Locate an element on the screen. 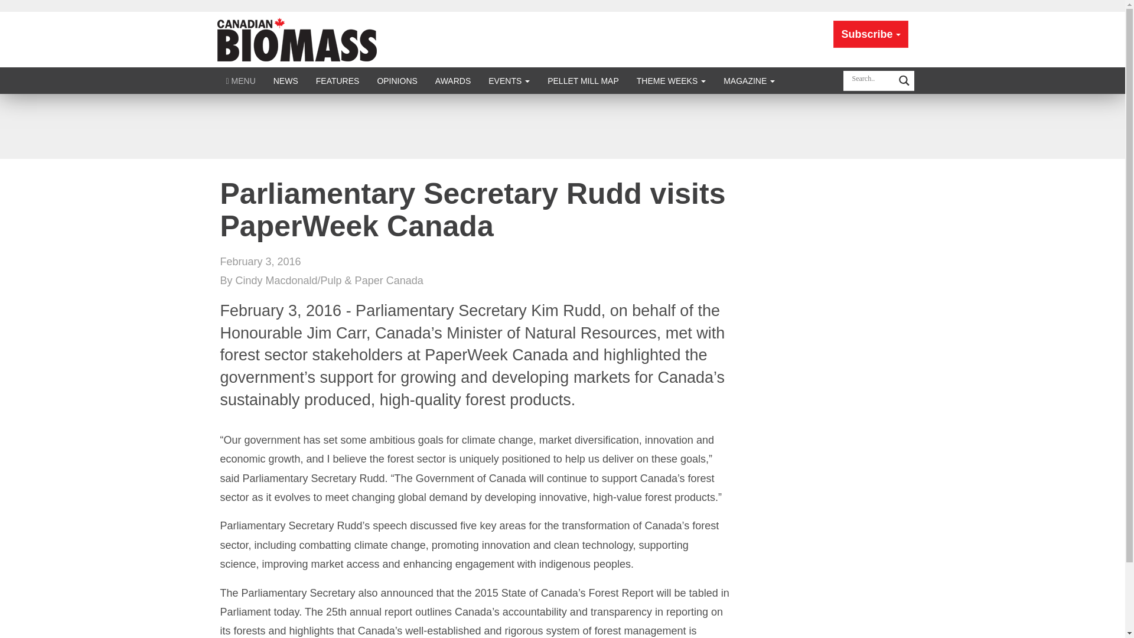 The width and height of the screenshot is (1134, 638). AWARDS is located at coordinates (452, 80).